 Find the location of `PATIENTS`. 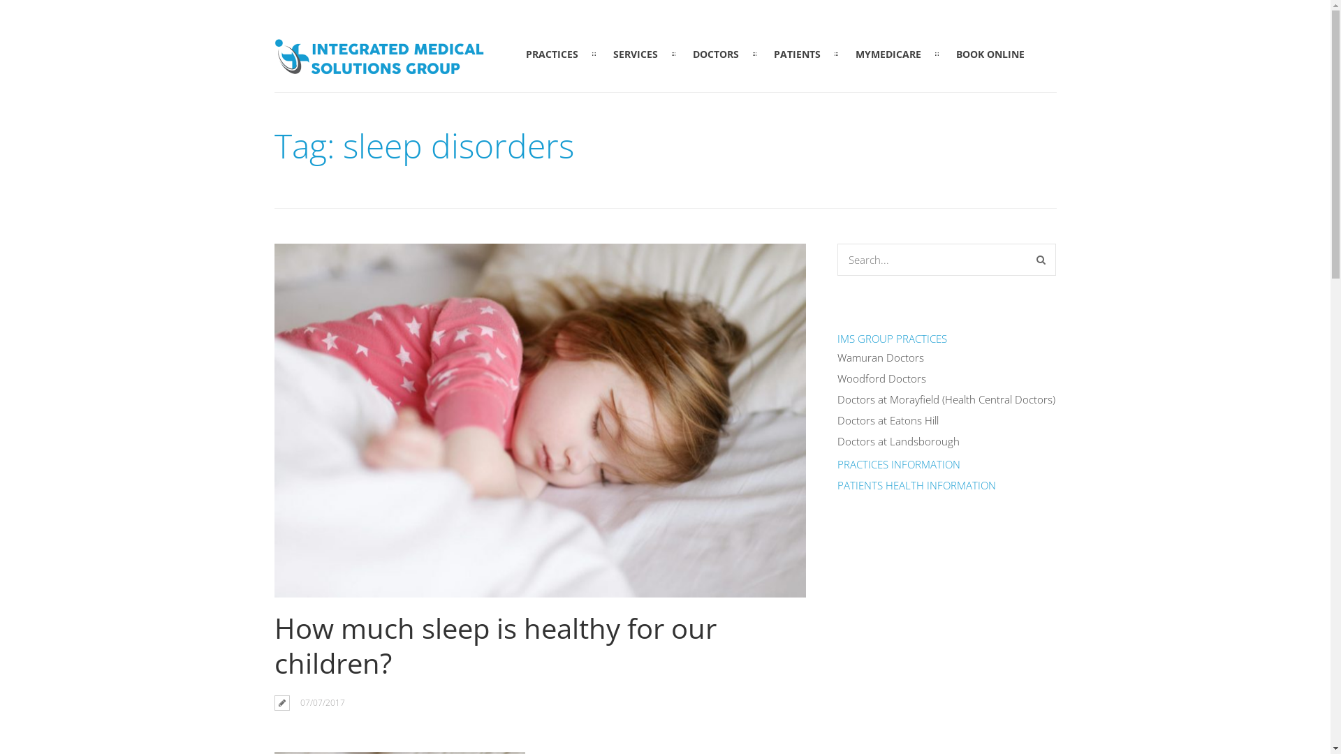

PATIENTS is located at coordinates (798, 54).